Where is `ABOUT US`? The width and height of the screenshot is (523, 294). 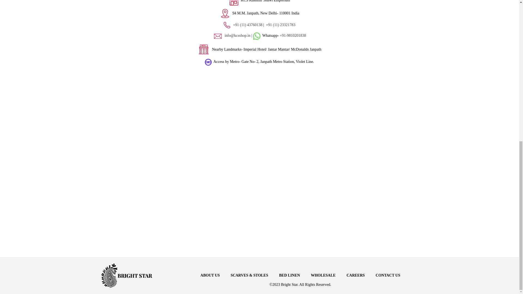 ABOUT US is located at coordinates (210, 275).